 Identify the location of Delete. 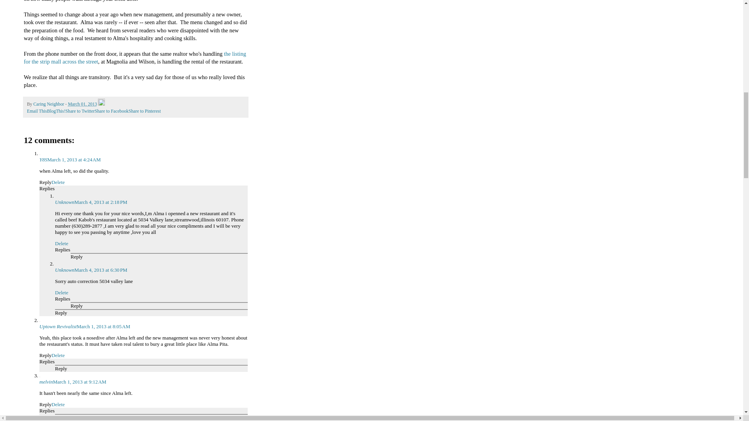
(58, 182).